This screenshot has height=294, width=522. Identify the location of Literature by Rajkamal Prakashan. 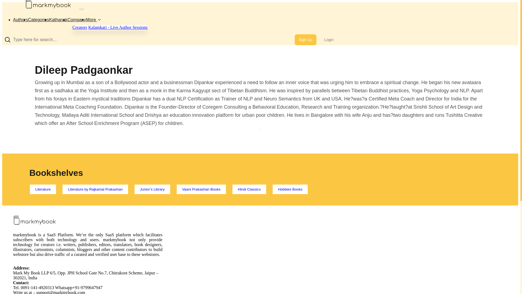
(95, 189).